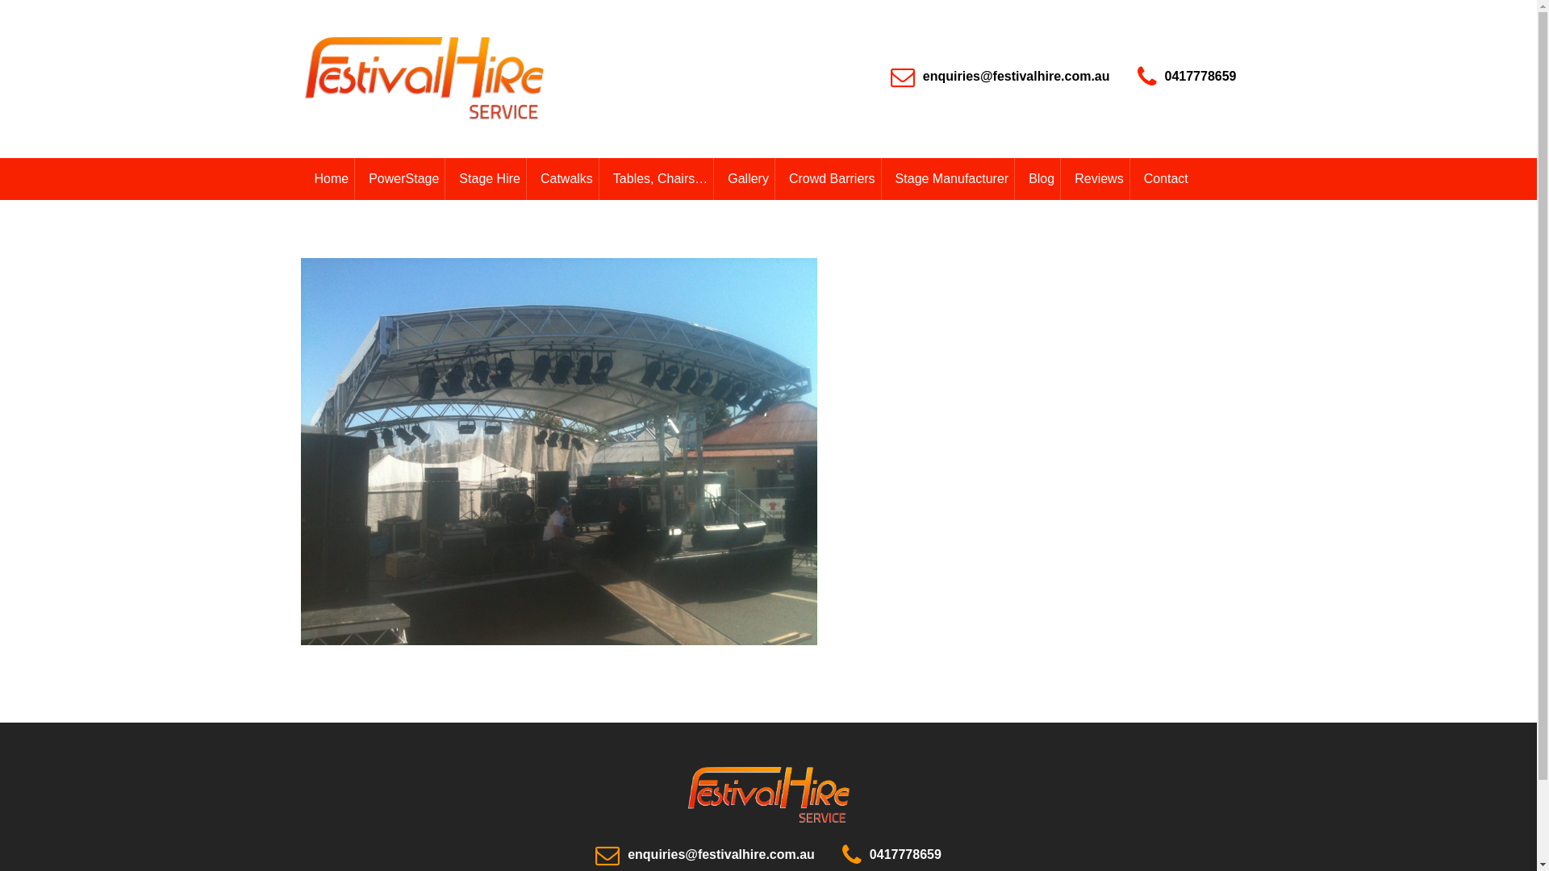 This screenshot has height=871, width=1549. What do you see at coordinates (768, 816) in the screenshot?
I see `Festival Hire` at bounding box center [768, 816].